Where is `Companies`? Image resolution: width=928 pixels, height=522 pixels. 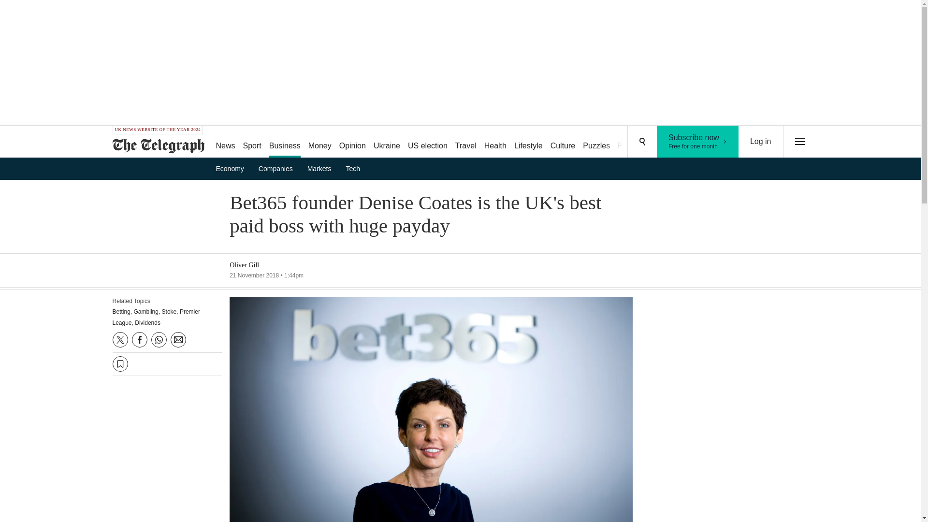
Companies is located at coordinates (698, 142).